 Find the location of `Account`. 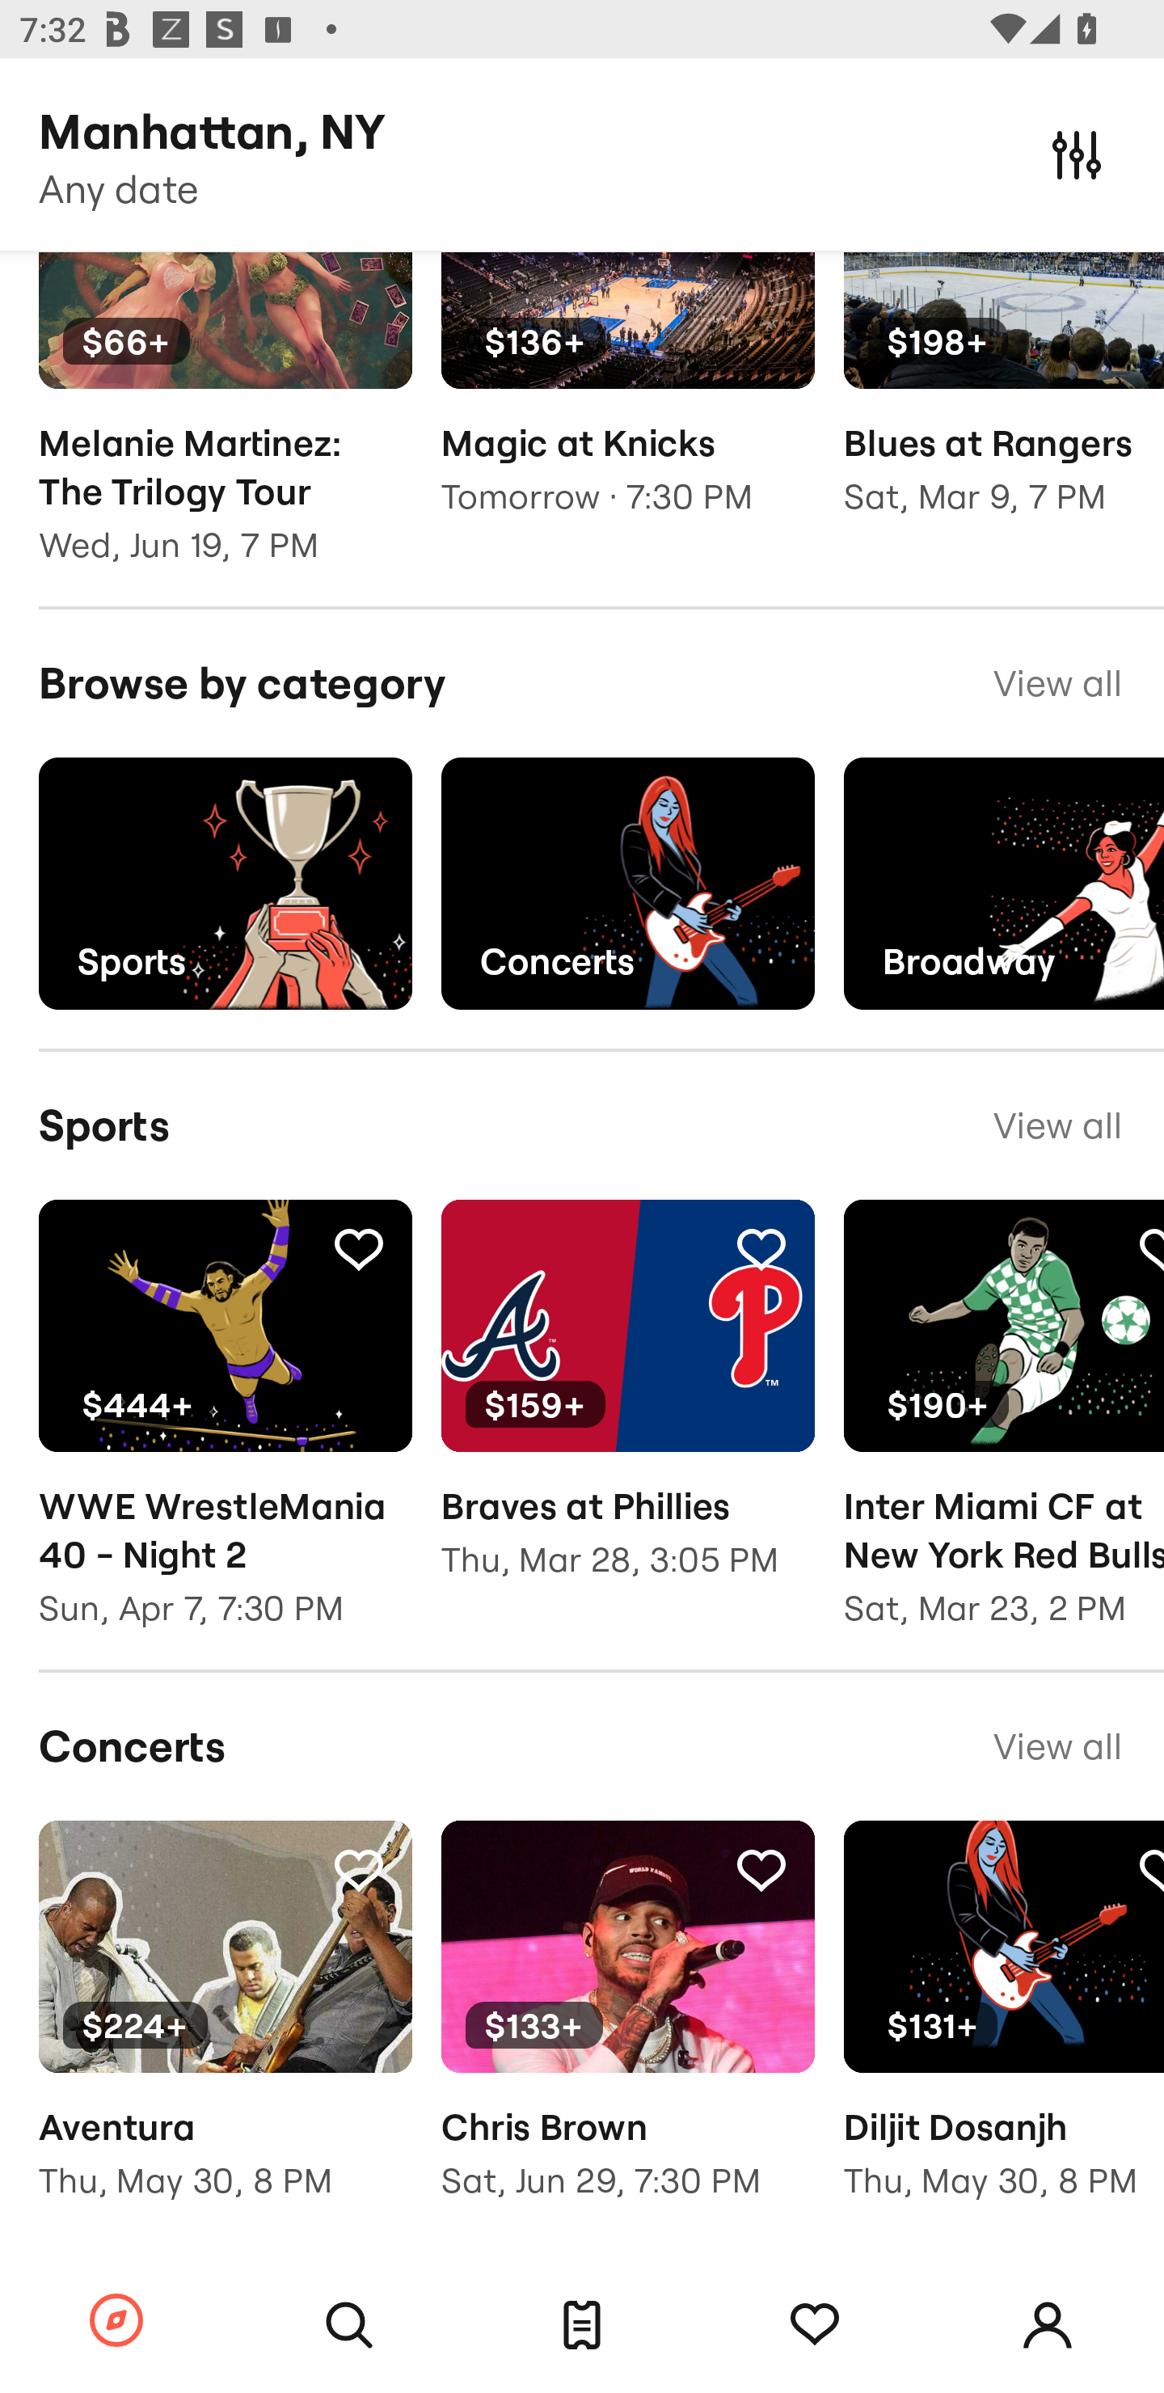

Account is located at coordinates (1048, 2325).